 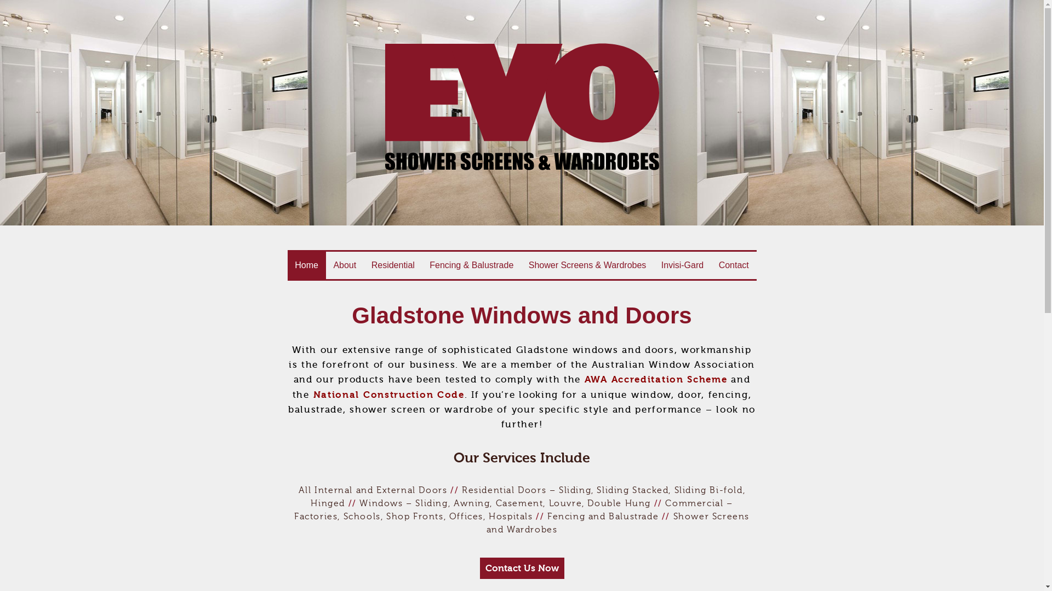 What do you see at coordinates (393, 265) in the screenshot?
I see `Residential` at bounding box center [393, 265].